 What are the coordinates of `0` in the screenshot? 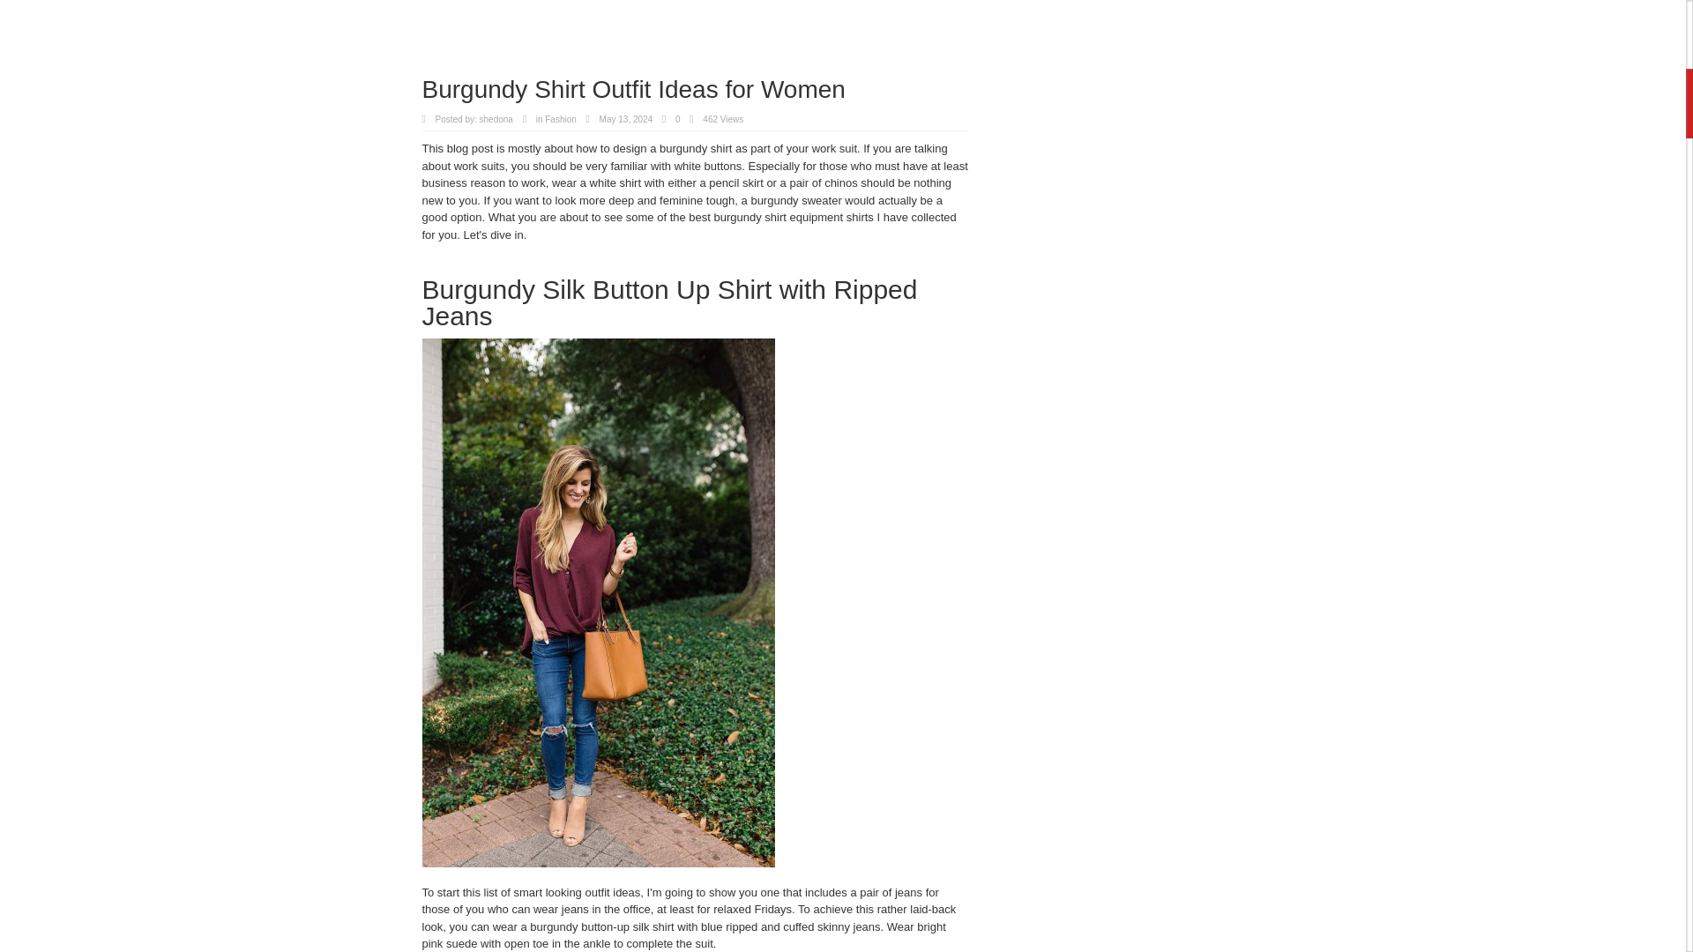 It's located at (677, 119).